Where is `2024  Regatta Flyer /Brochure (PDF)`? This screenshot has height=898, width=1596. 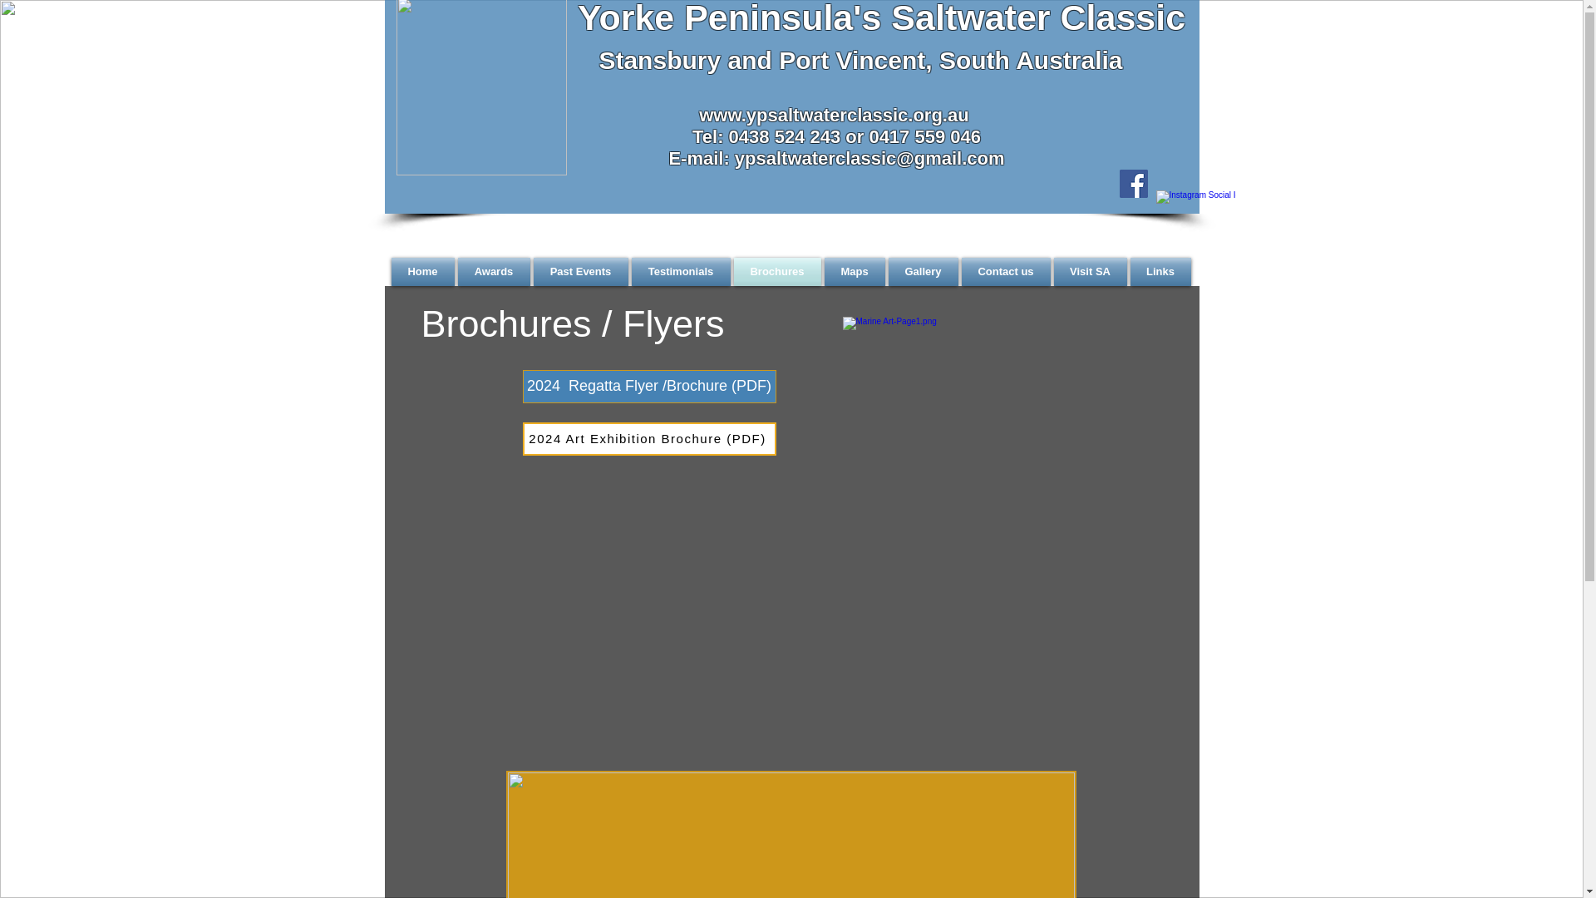
2024  Regatta Flyer /Brochure (PDF) is located at coordinates (648, 386).